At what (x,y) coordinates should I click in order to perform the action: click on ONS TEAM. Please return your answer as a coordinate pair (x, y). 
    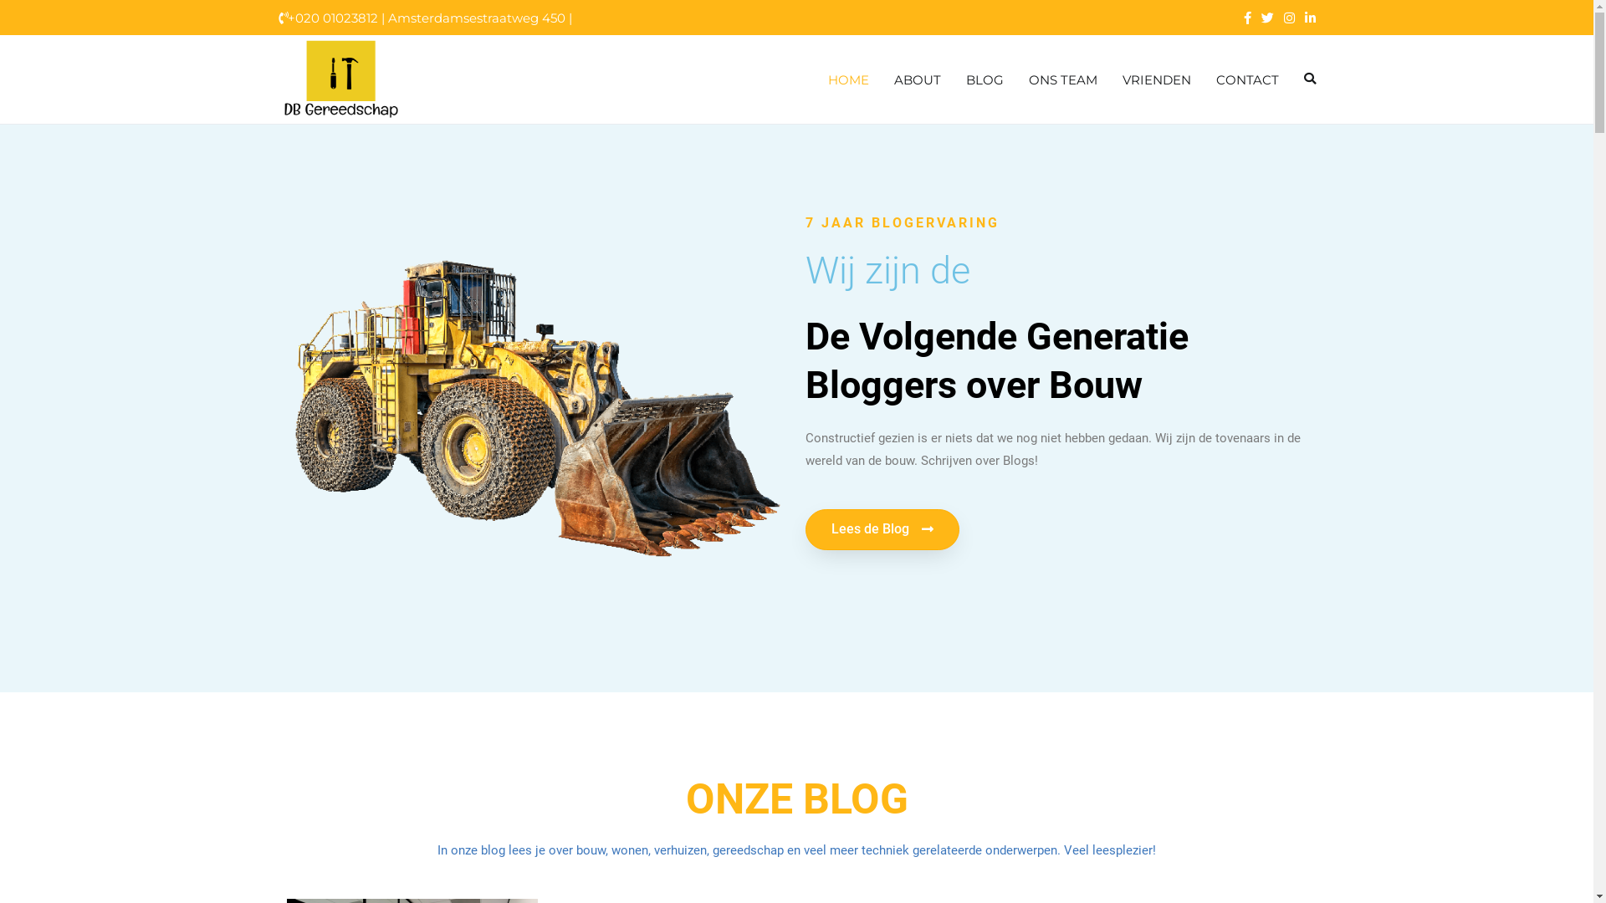
    Looking at the image, I should click on (1063, 80).